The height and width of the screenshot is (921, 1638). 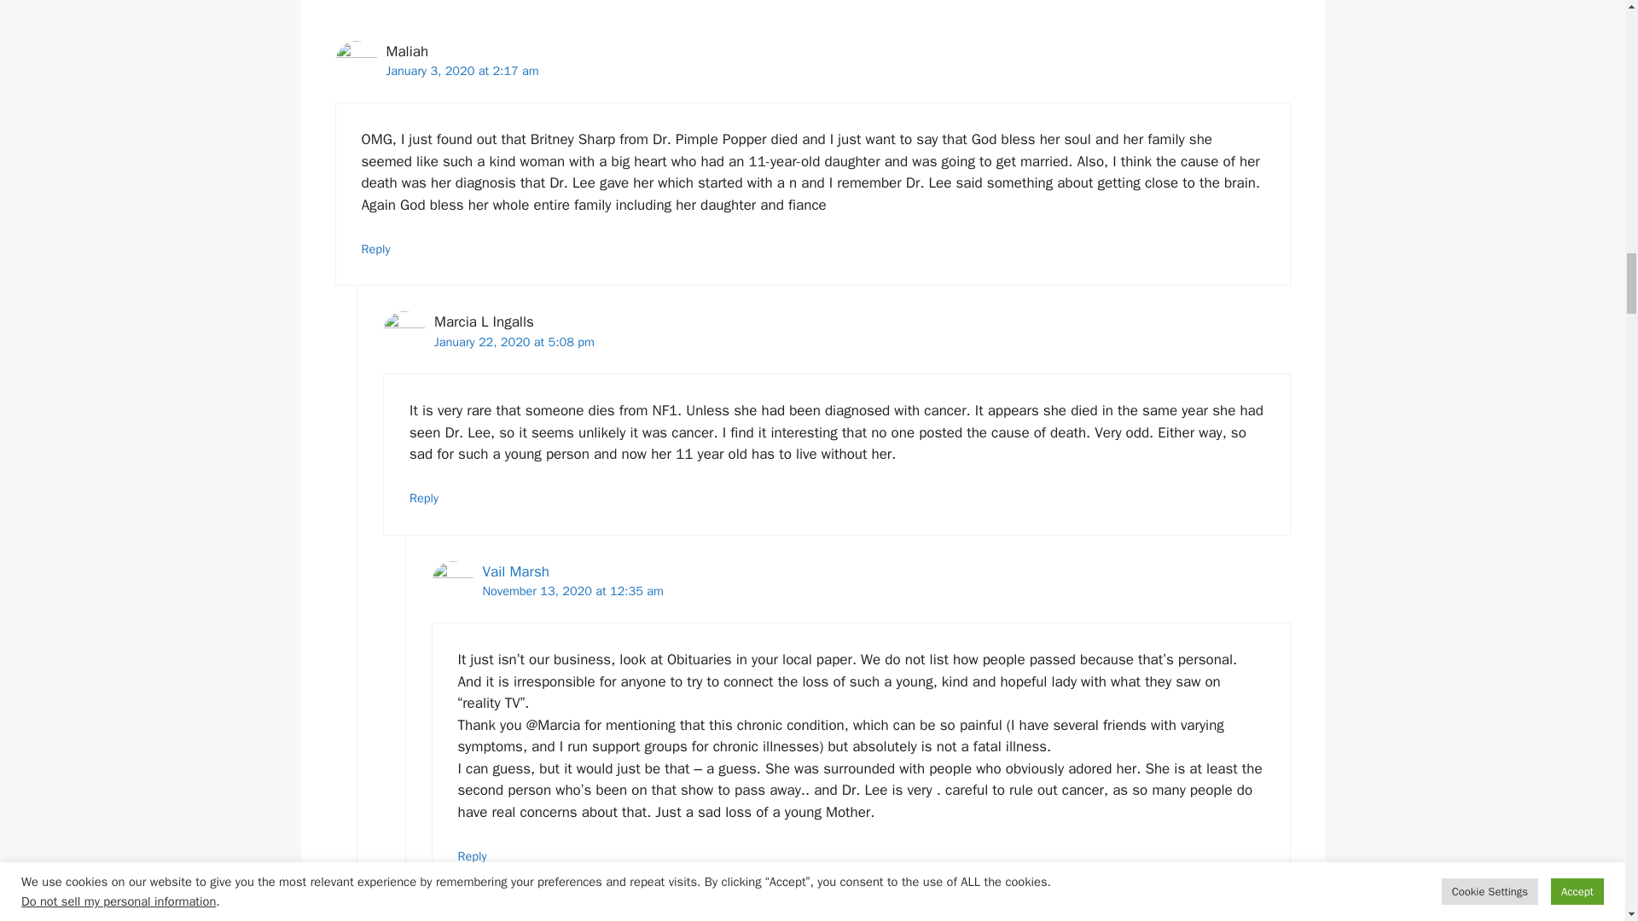 I want to click on Vail Marsh, so click(x=515, y=571).